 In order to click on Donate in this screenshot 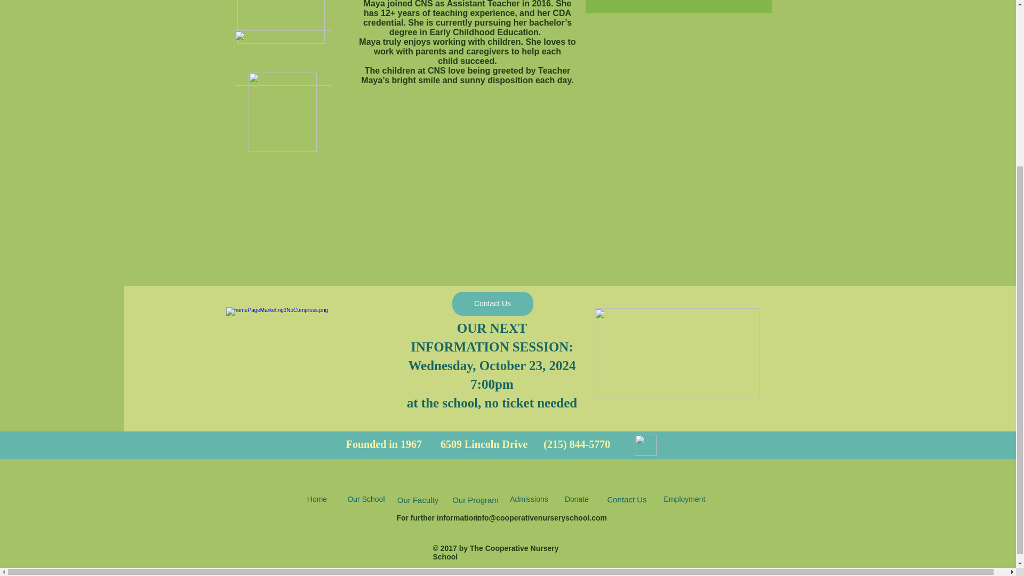, I will do `click(576, 499)`.